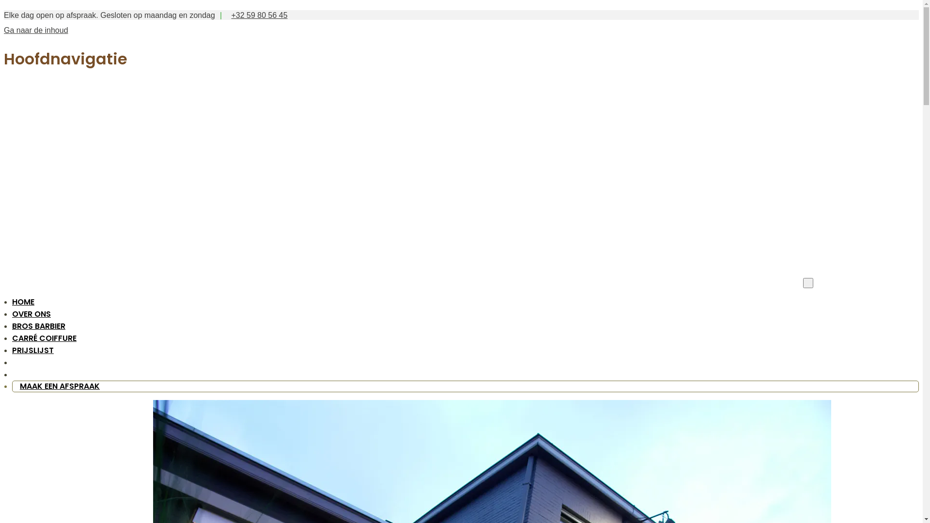 The image size is (930, 523). What do you see at coordinates (39, 326) in the screenshot?
I see `BROS BARBIER` at bounding box center [39, 326].